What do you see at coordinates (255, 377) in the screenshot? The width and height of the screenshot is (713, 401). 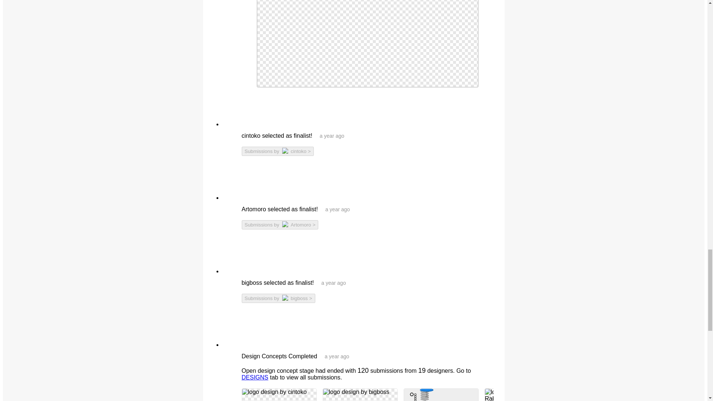 I see `DESIGNS` at bounding box center [255, 377].